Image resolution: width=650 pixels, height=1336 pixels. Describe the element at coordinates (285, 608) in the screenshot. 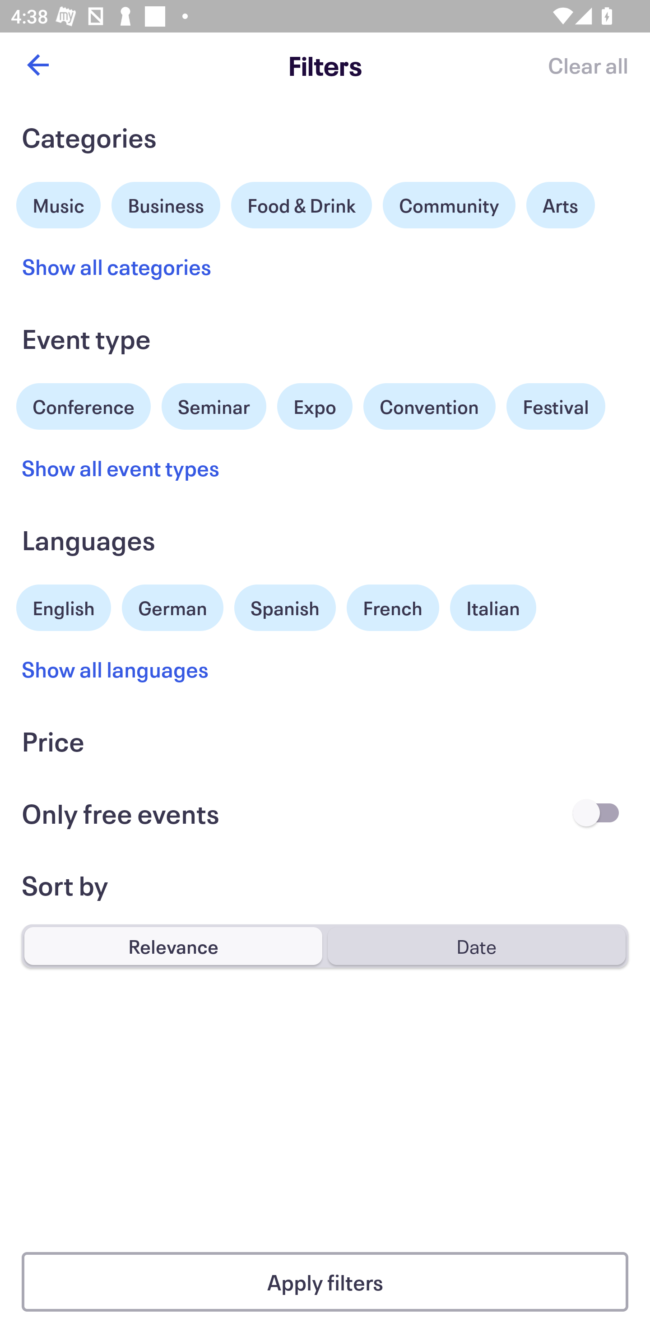

I see `Spanish` at that location.